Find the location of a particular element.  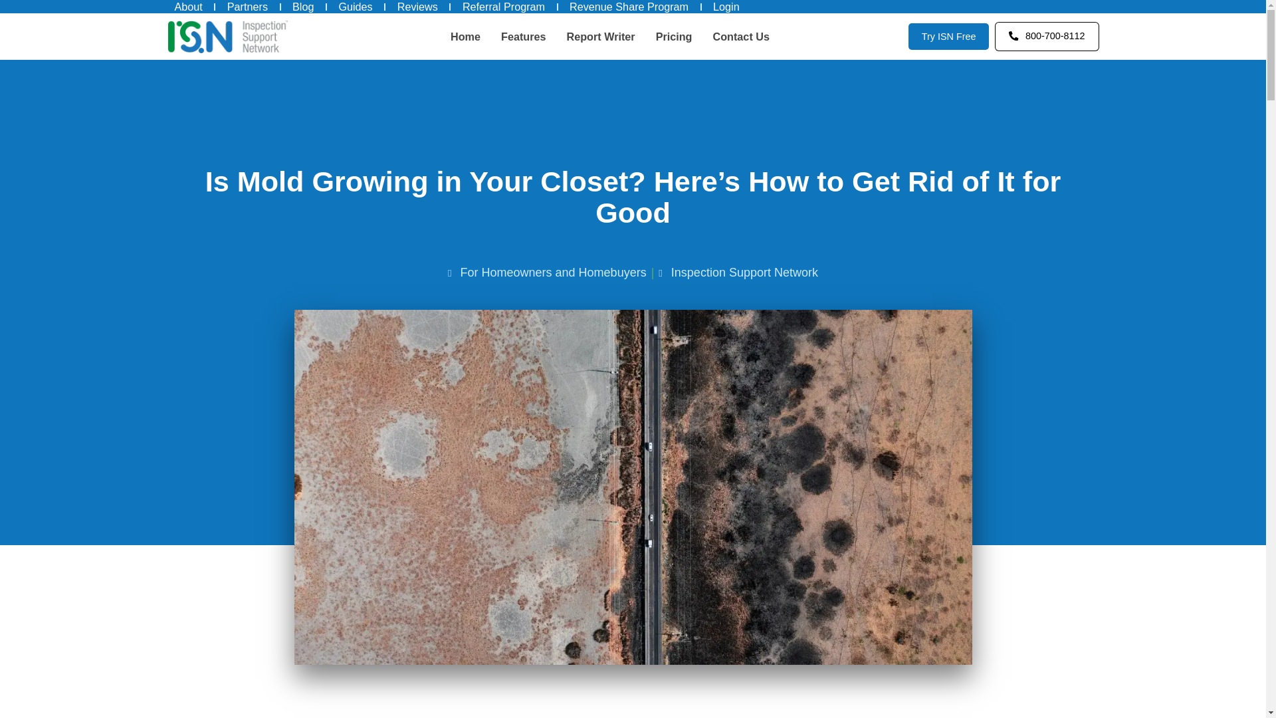

Report Writer is located at coordinates (600, 36).